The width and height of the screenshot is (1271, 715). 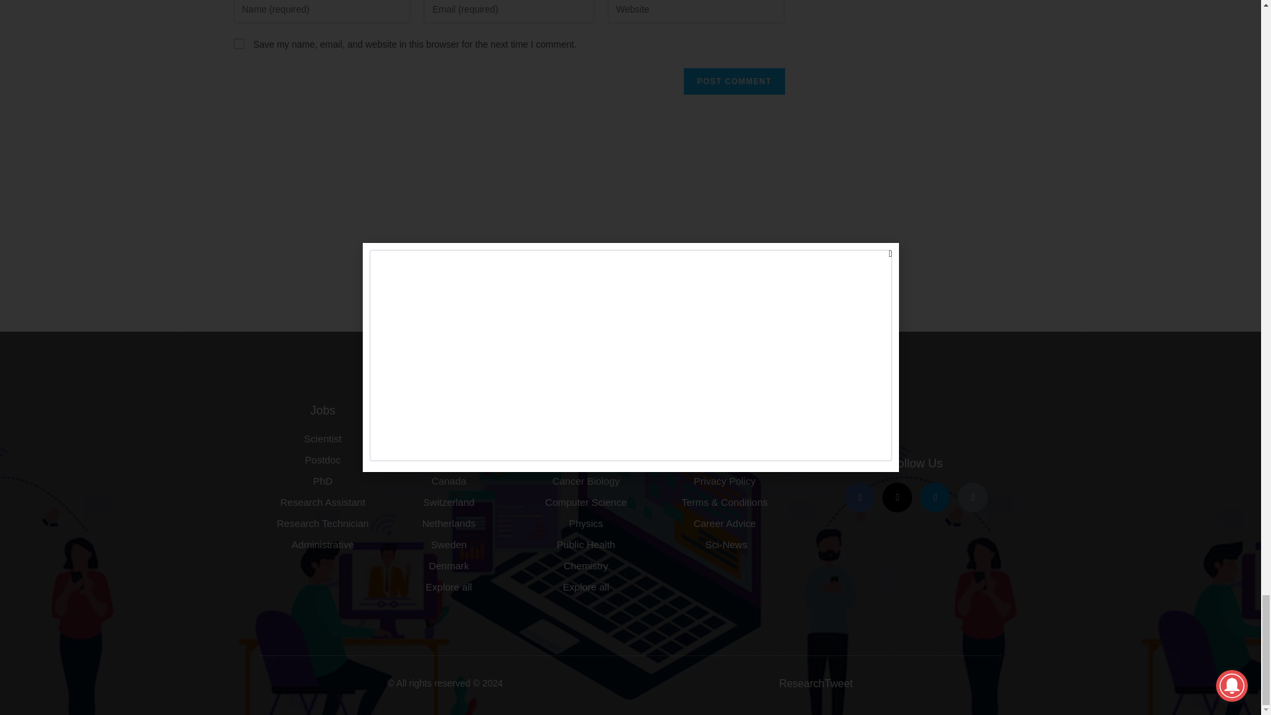 I want to click on Post Comment, so click(x=733, y=81).